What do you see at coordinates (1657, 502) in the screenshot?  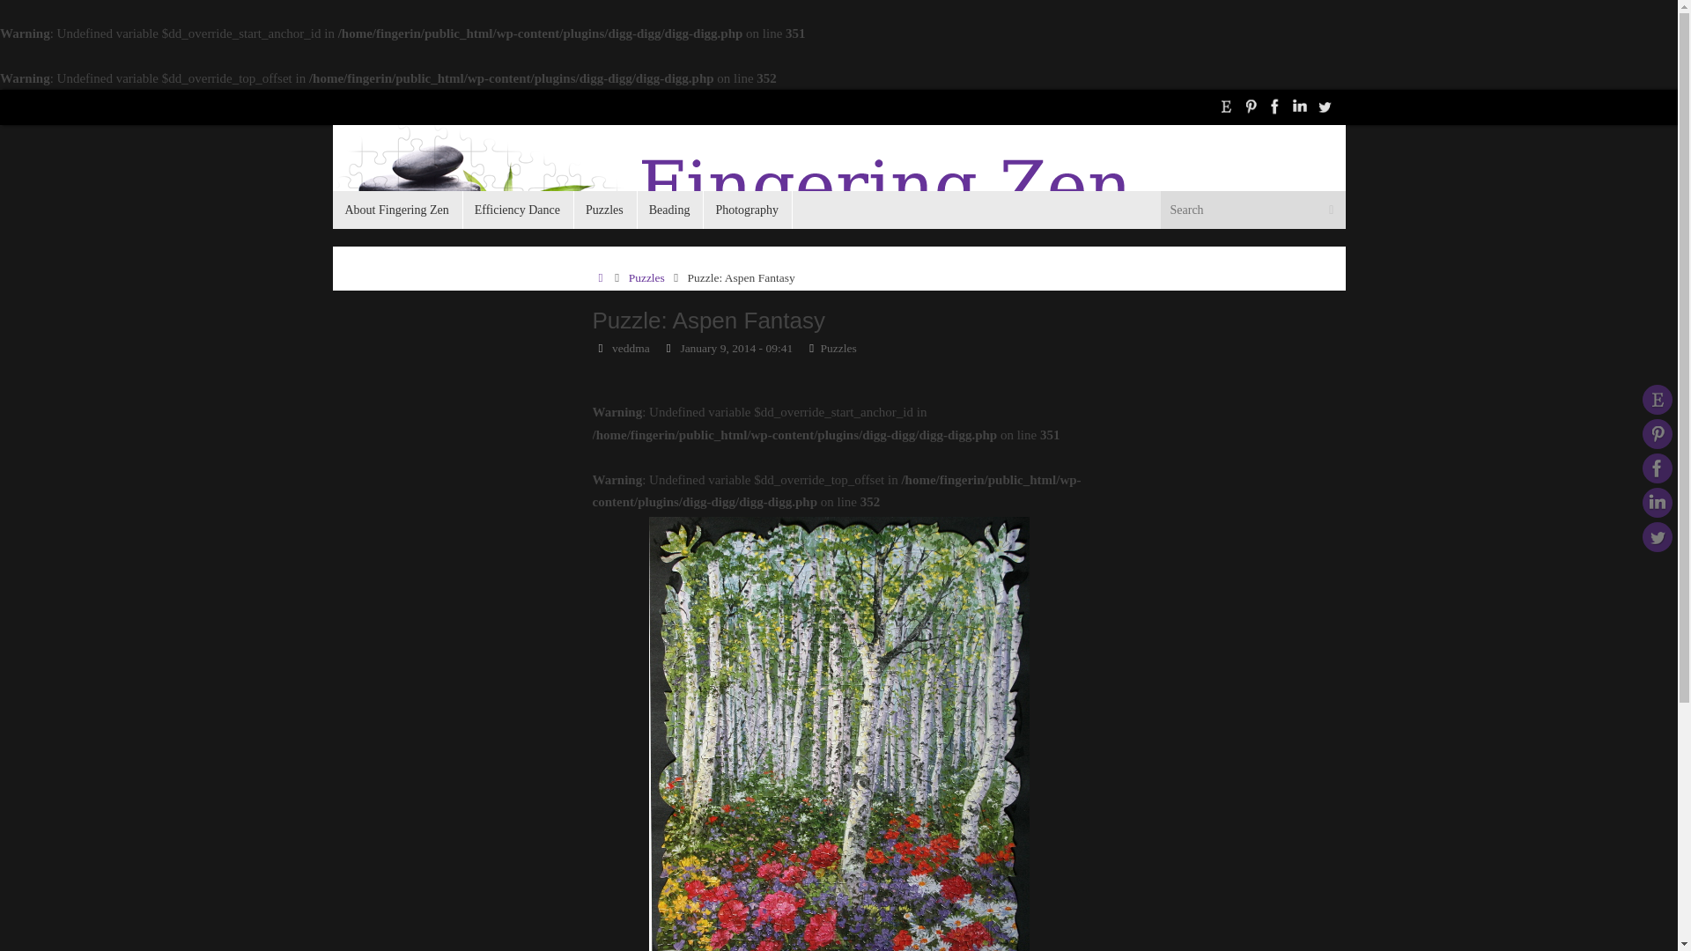 I see `LinkedIn` at bounding box center [1657, 502].